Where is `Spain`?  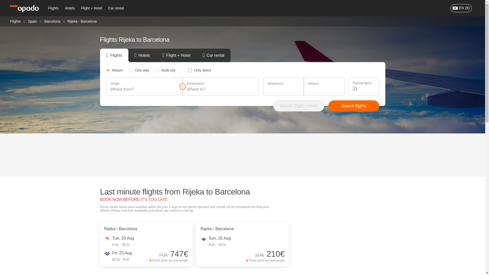
Spain is located at coordinates (32, 21).